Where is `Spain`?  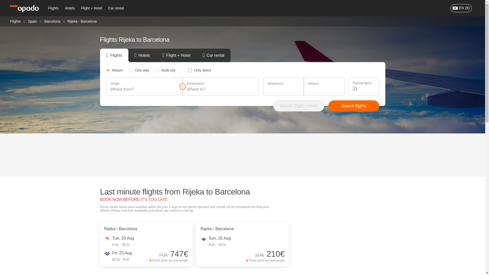
Spain is located at coordinates (32, 21).